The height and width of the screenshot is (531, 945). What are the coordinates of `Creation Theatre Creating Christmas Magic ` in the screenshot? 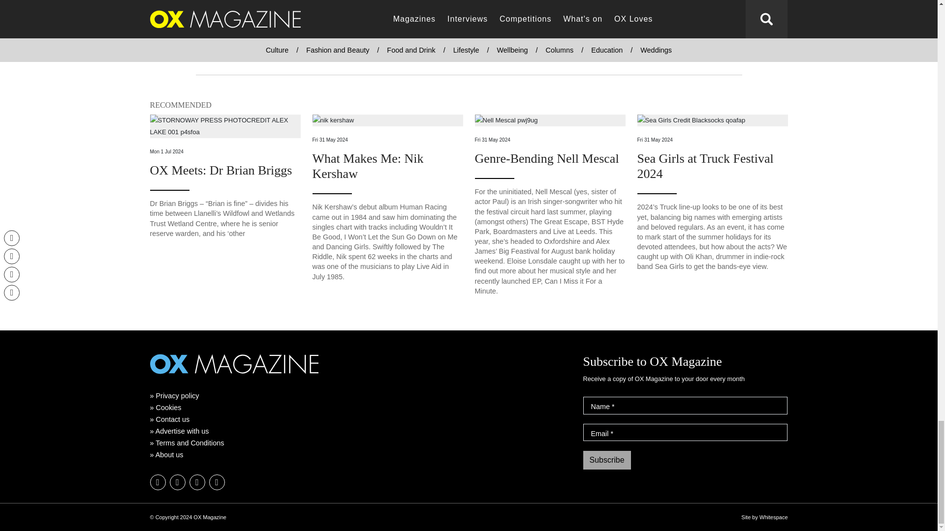 It's located at (206, 9).